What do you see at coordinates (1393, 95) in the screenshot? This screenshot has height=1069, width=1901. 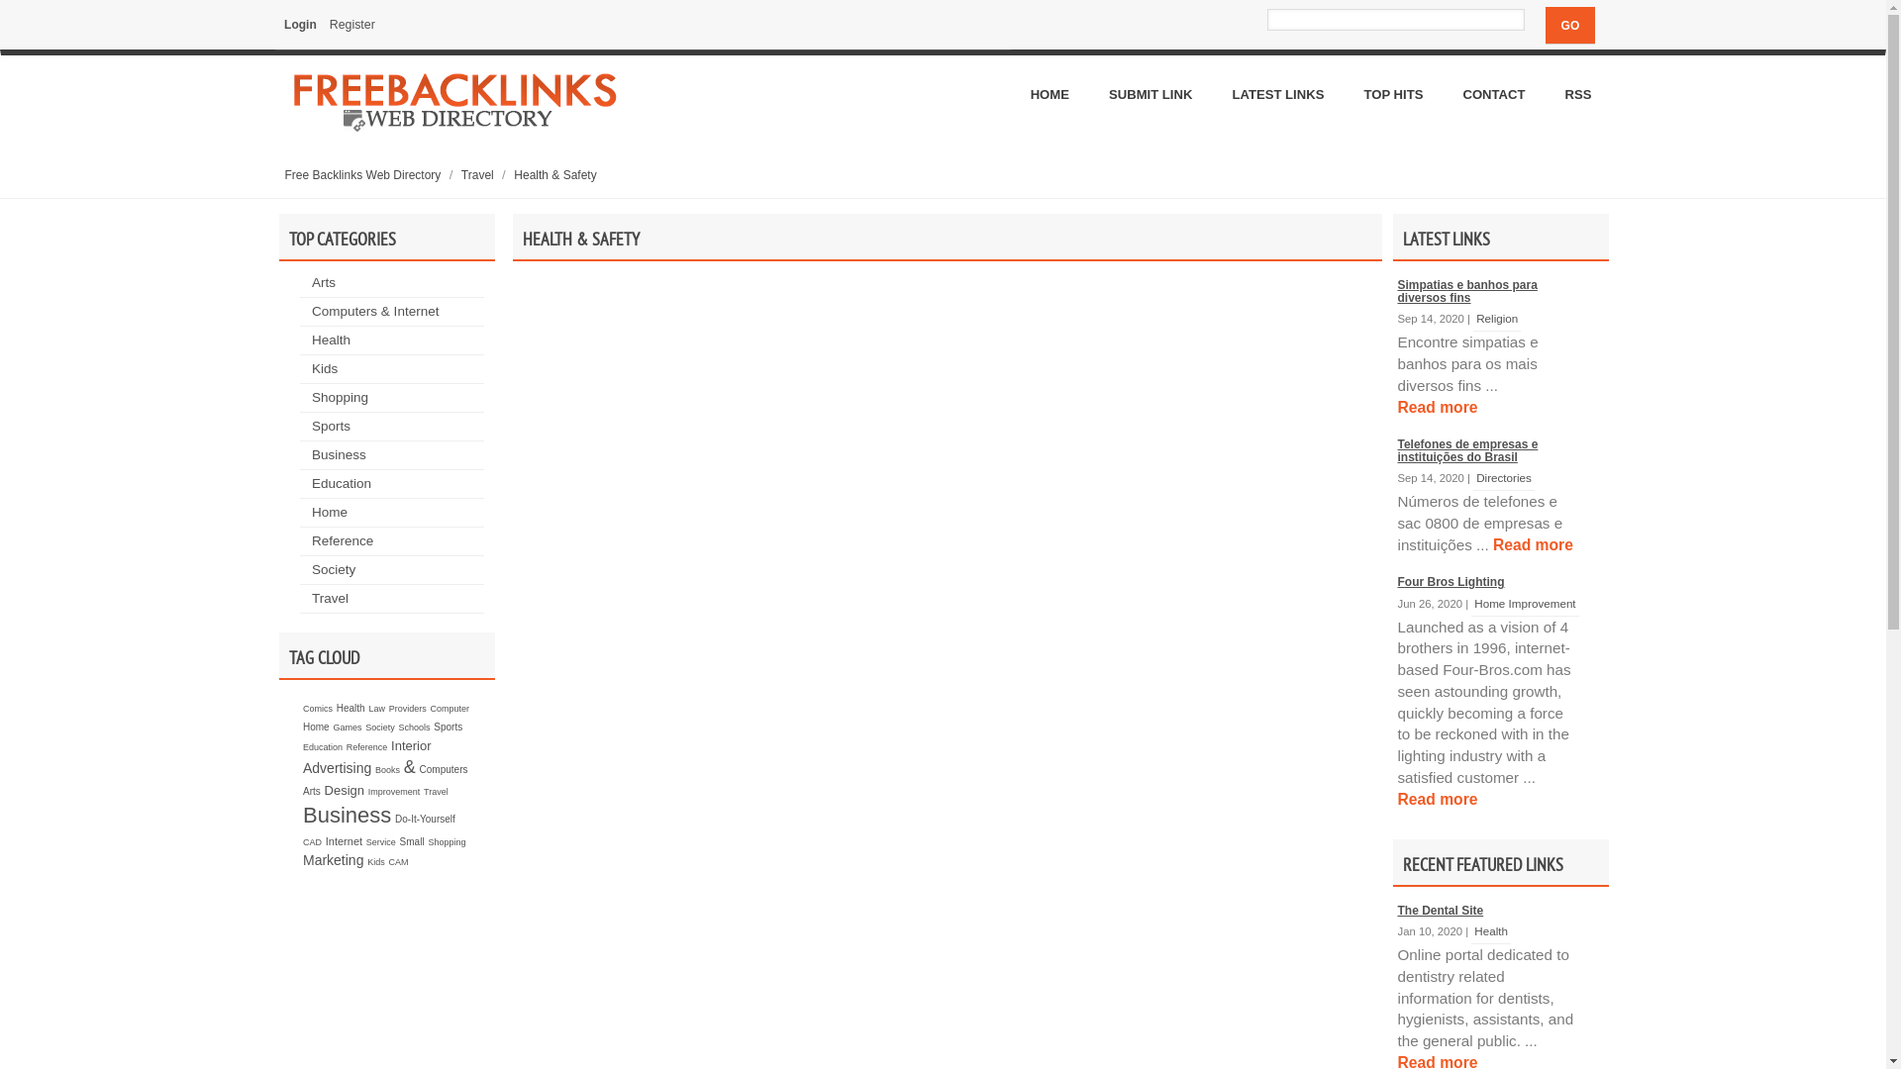 I see `TOP HITS` at bounding box center [1393, 95].